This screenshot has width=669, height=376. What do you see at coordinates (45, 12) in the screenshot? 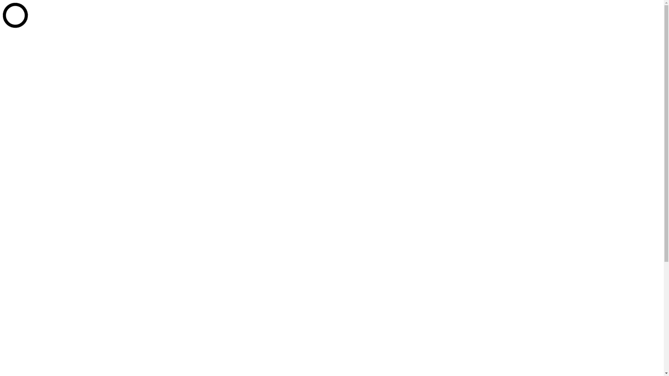
I see `Facebook page opens in new window` at bounding box center [45, 12].